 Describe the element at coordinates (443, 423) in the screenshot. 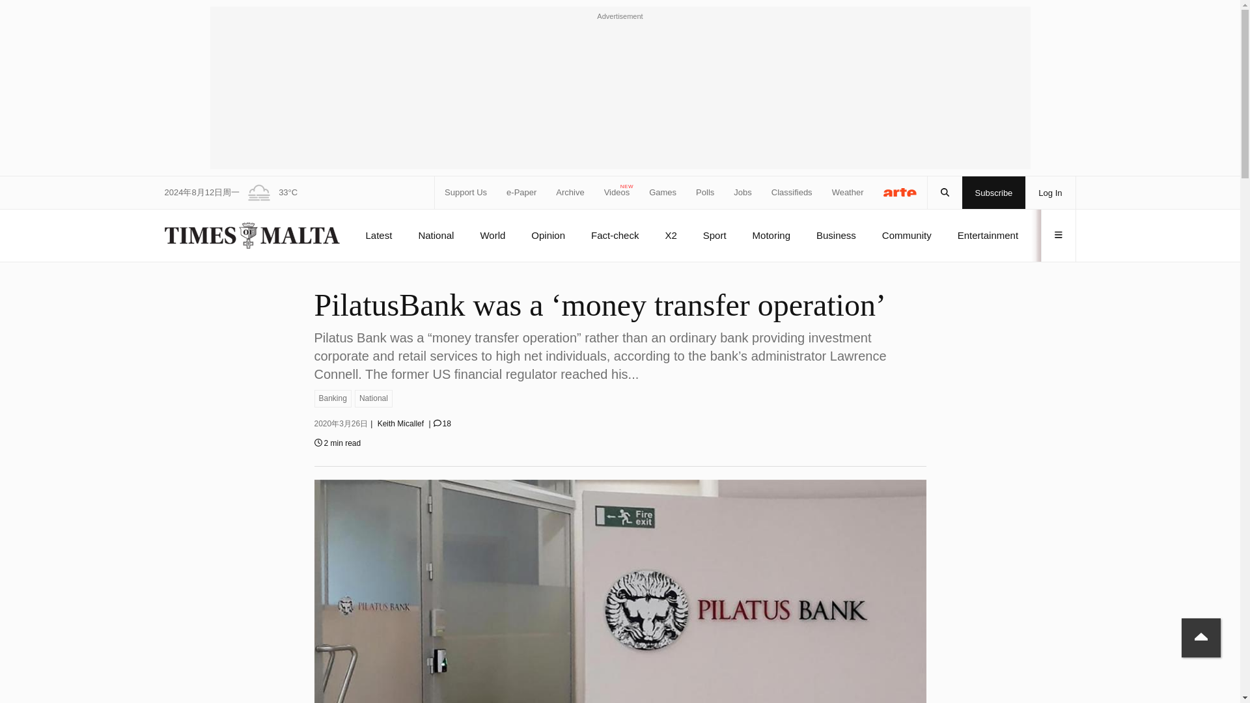

I see `18` at that location.